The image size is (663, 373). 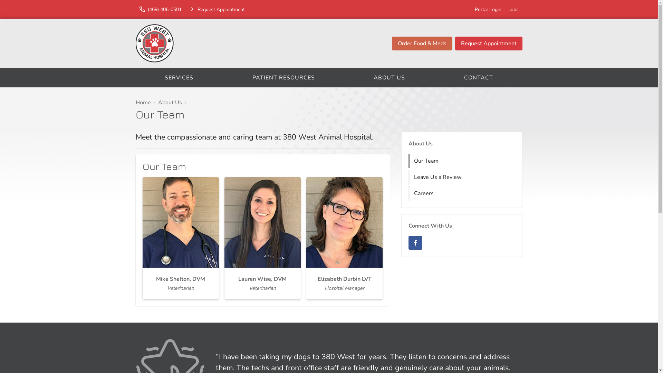 I want to click on Facebook, so click(x=415, y=243).